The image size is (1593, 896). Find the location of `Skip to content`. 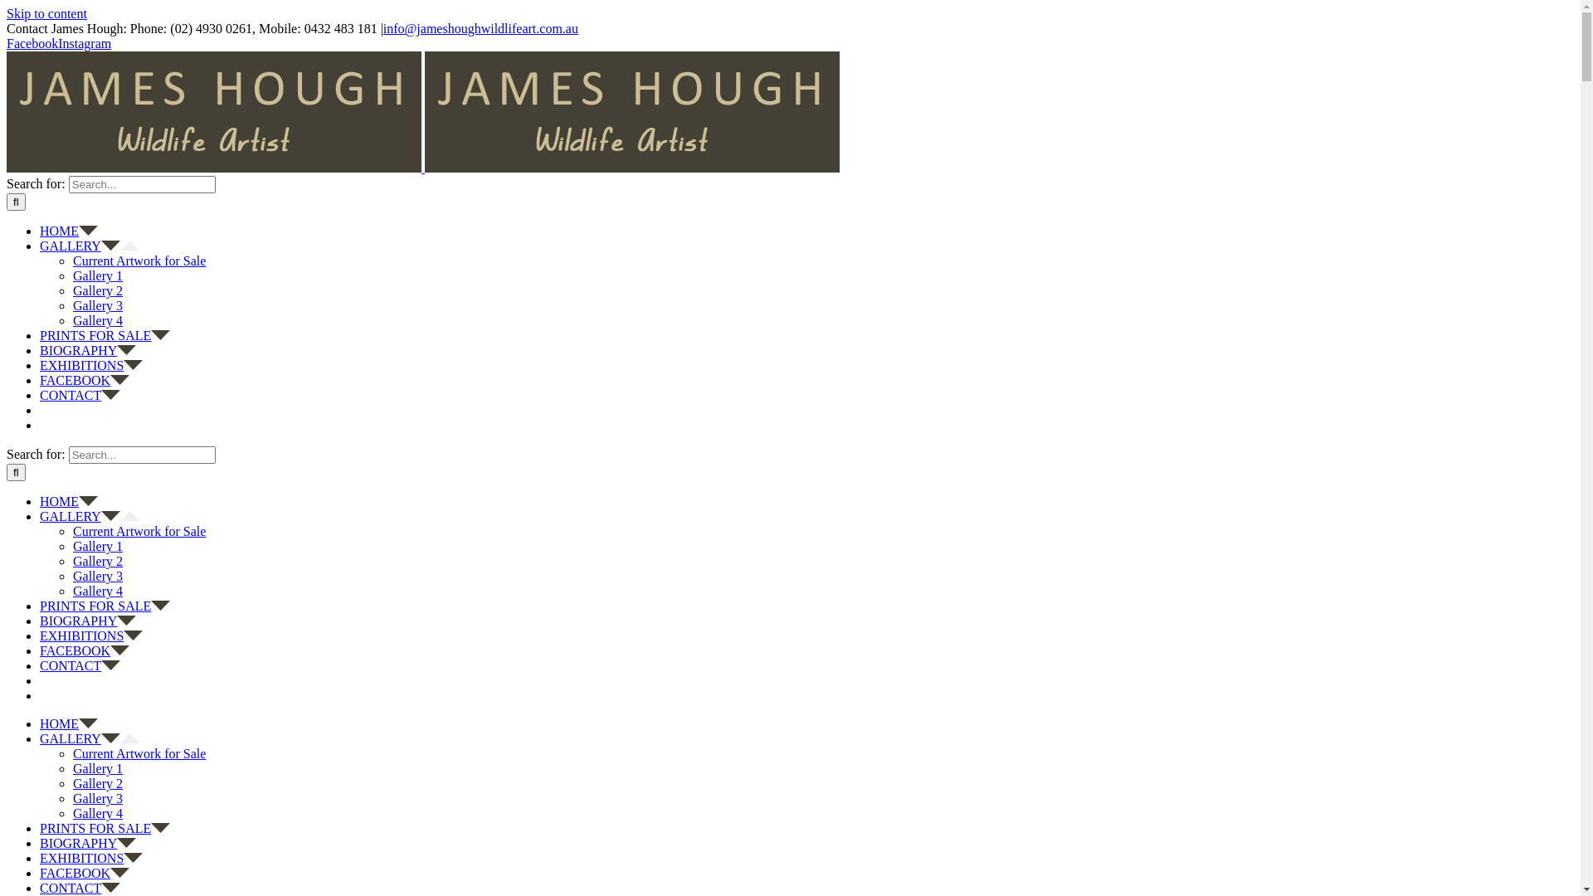

Skip to content is located at coordinates (46, 13).